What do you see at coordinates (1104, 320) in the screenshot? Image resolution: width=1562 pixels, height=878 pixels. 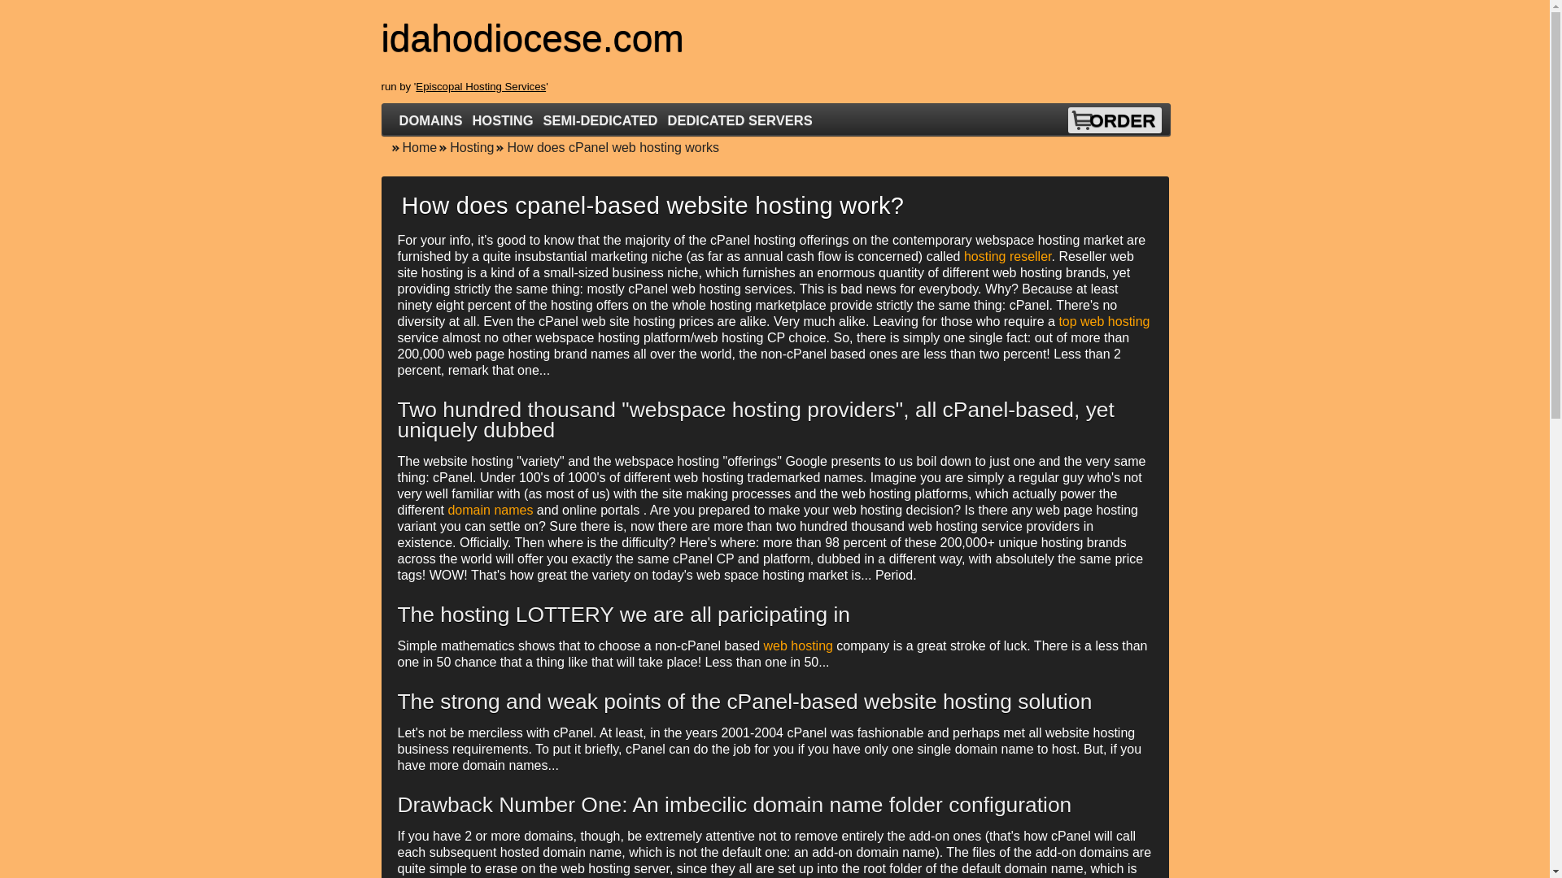 I see `top web hosting` at bounding box center [1104, 320].